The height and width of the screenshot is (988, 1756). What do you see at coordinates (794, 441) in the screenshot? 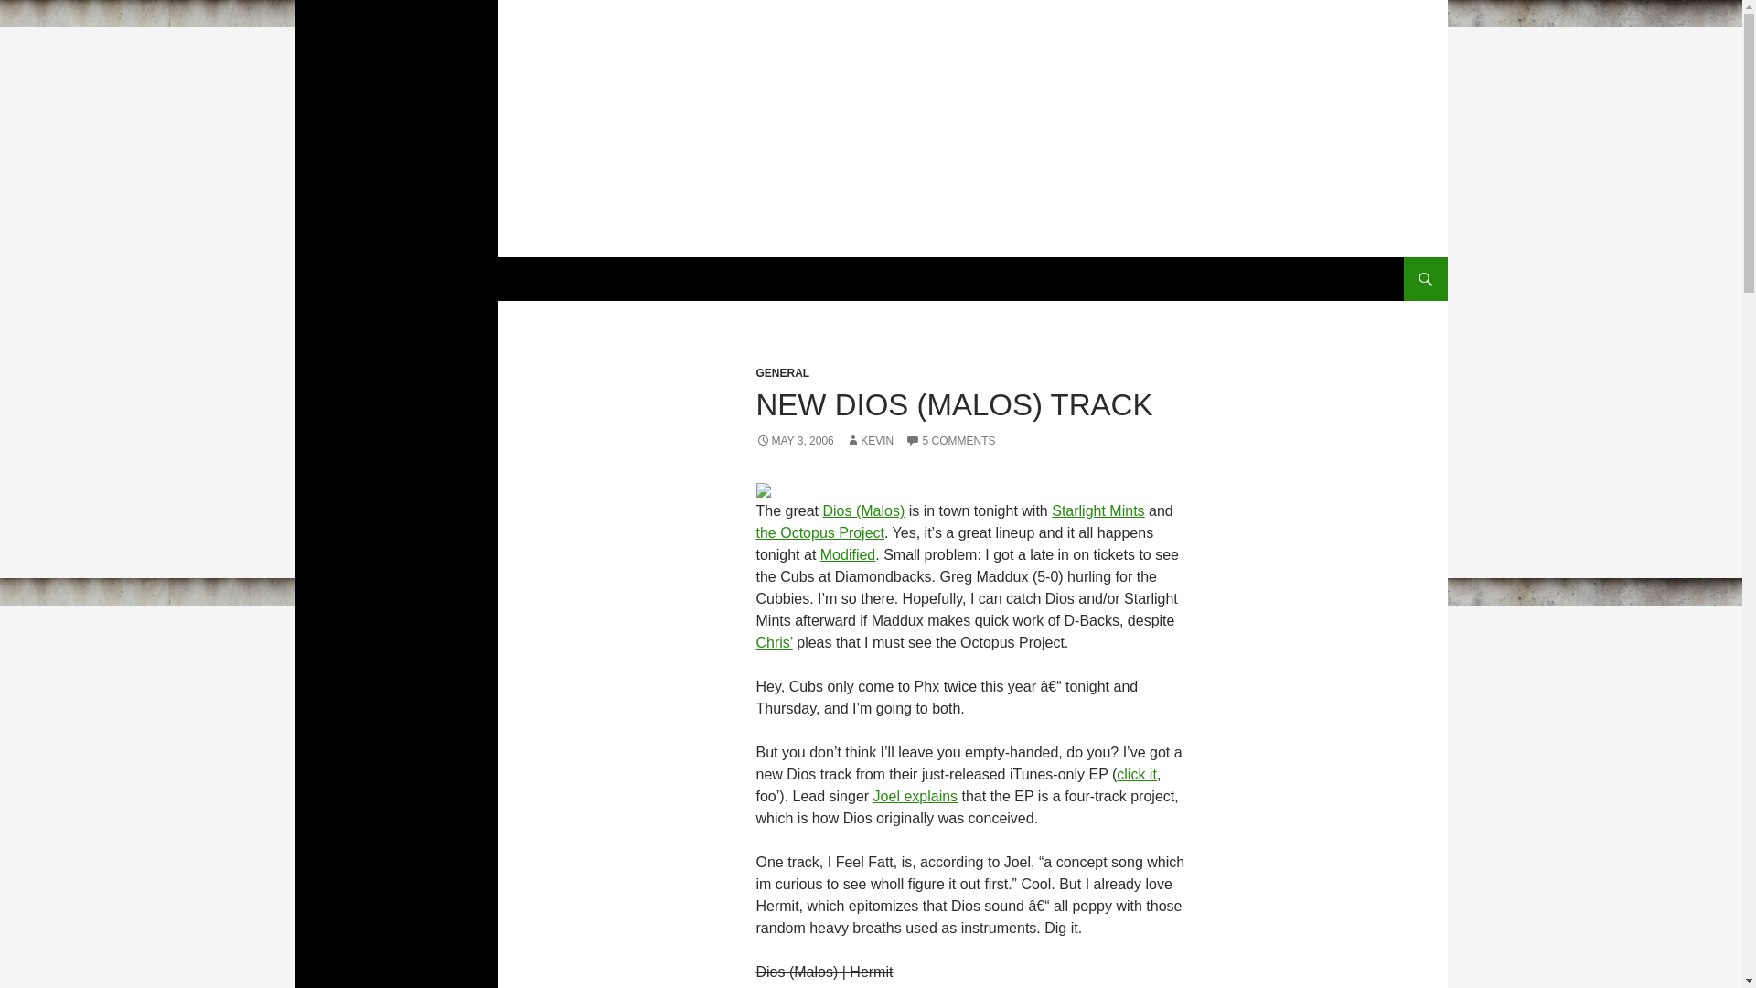
I see `MAY 3, 2006` at bounding box center [794, 441].